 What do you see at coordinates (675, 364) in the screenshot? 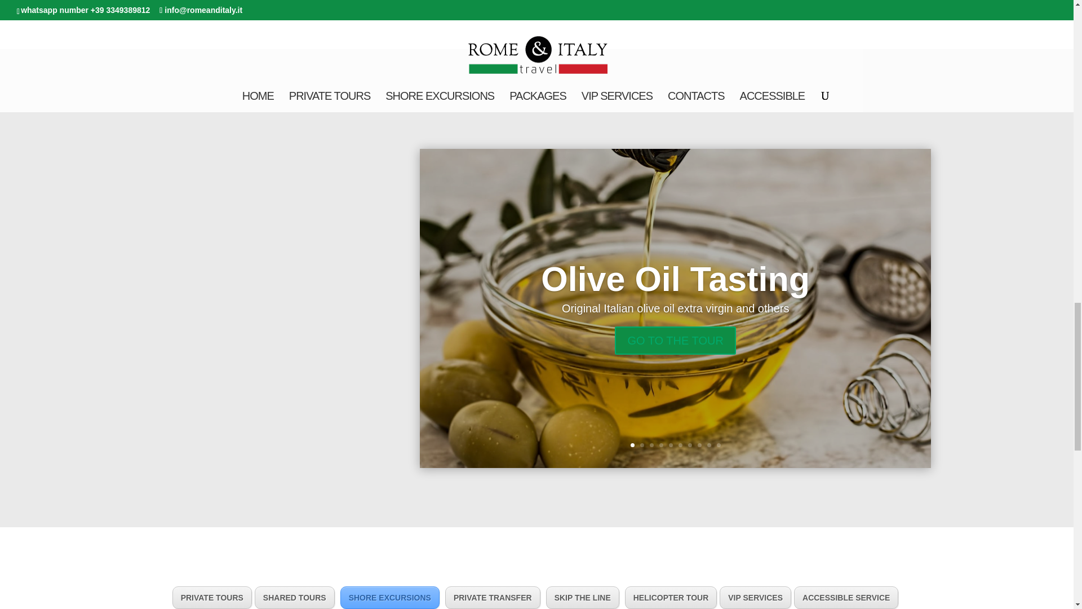
I see `GO TO THE TOUR` at bounding box center [675, 364].